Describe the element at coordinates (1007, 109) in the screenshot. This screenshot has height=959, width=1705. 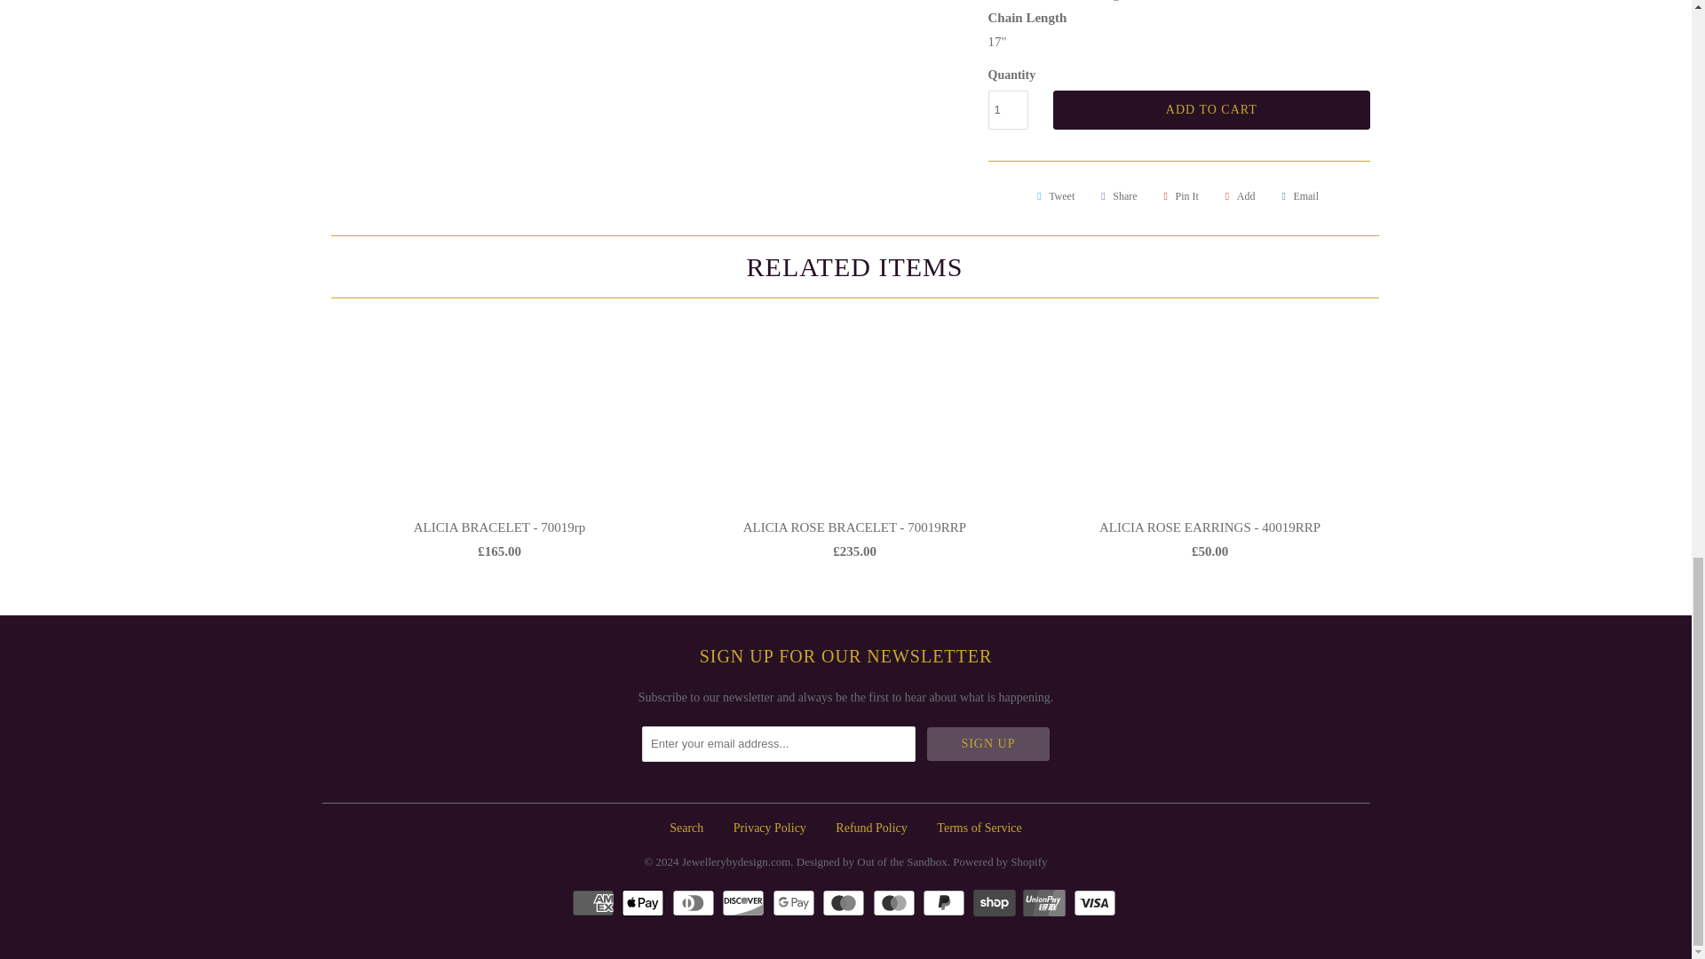
I see `1` at that location.